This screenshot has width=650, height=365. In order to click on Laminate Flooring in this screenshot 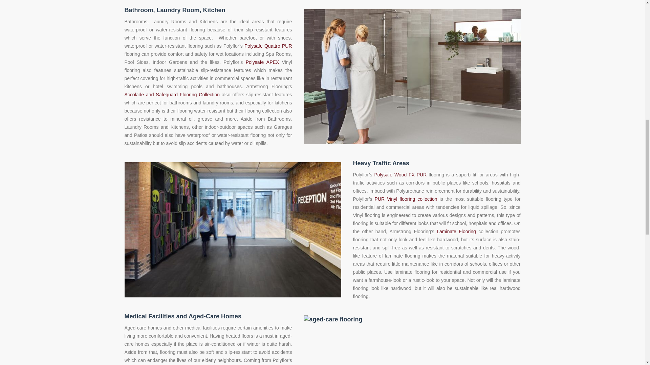, I will do `click(456, 232)`.